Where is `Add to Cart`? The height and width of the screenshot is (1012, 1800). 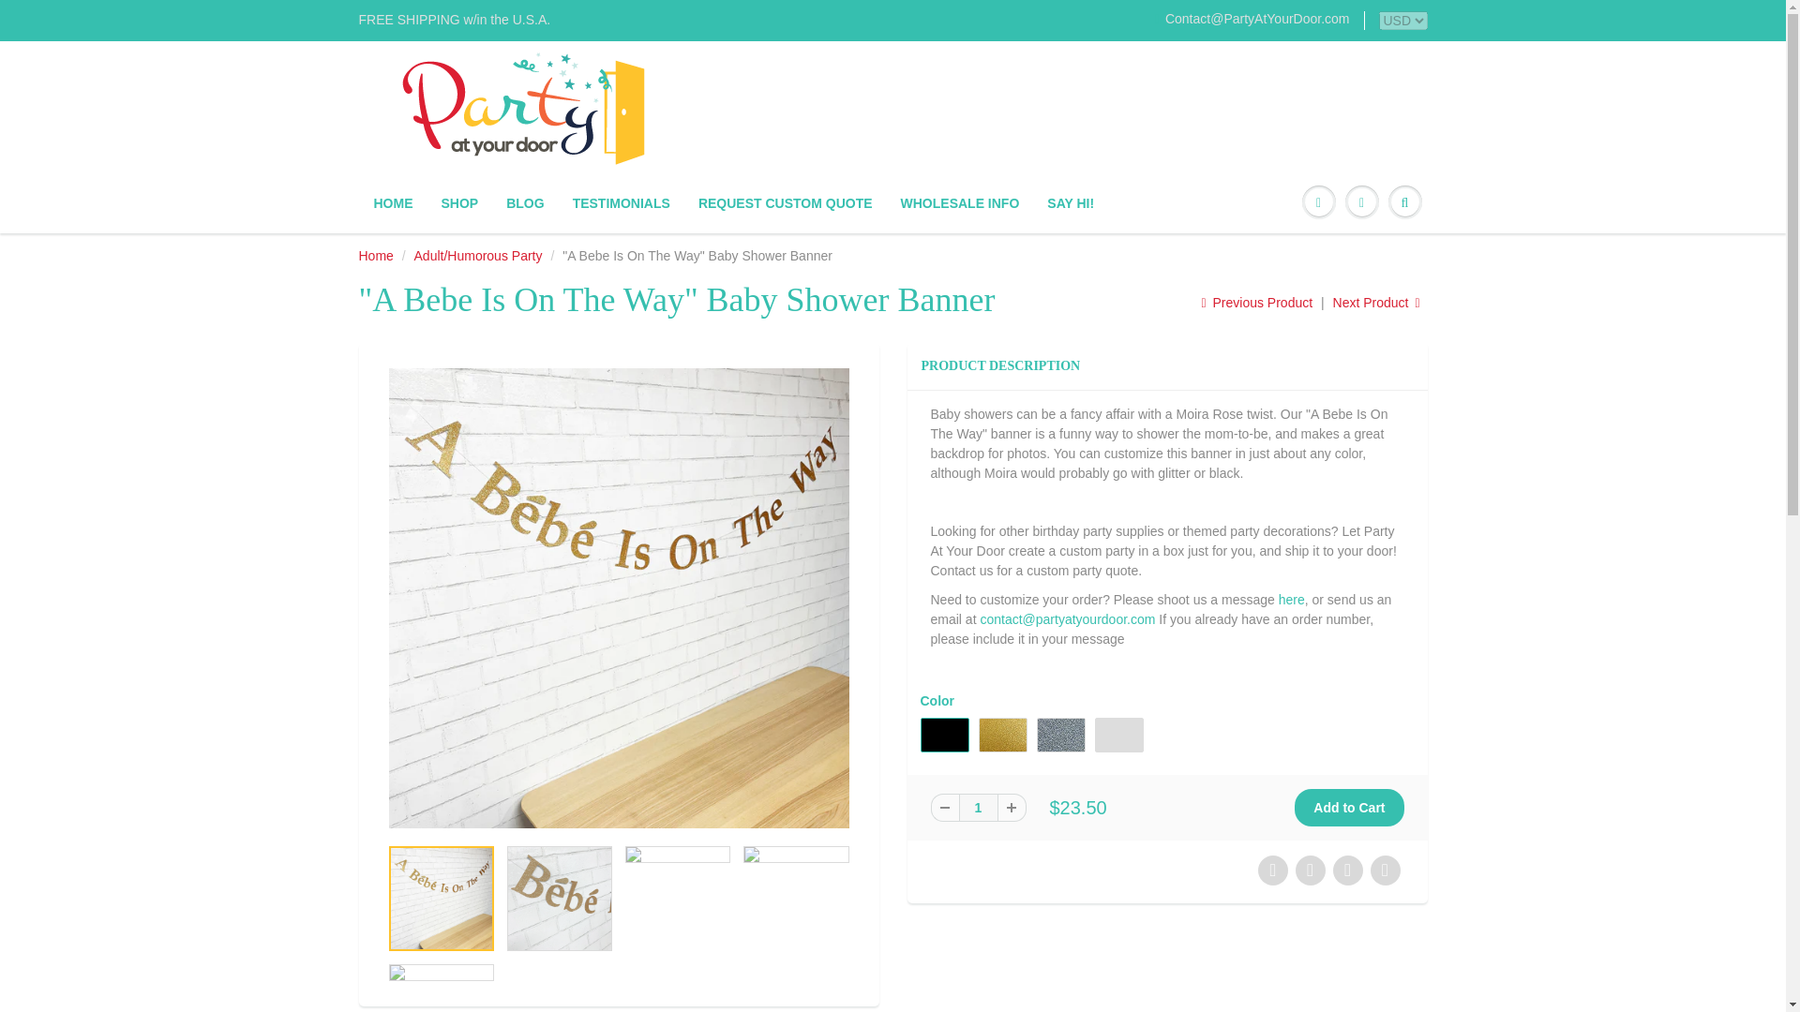
Add to Cart is located at coordinates (1348, 808).